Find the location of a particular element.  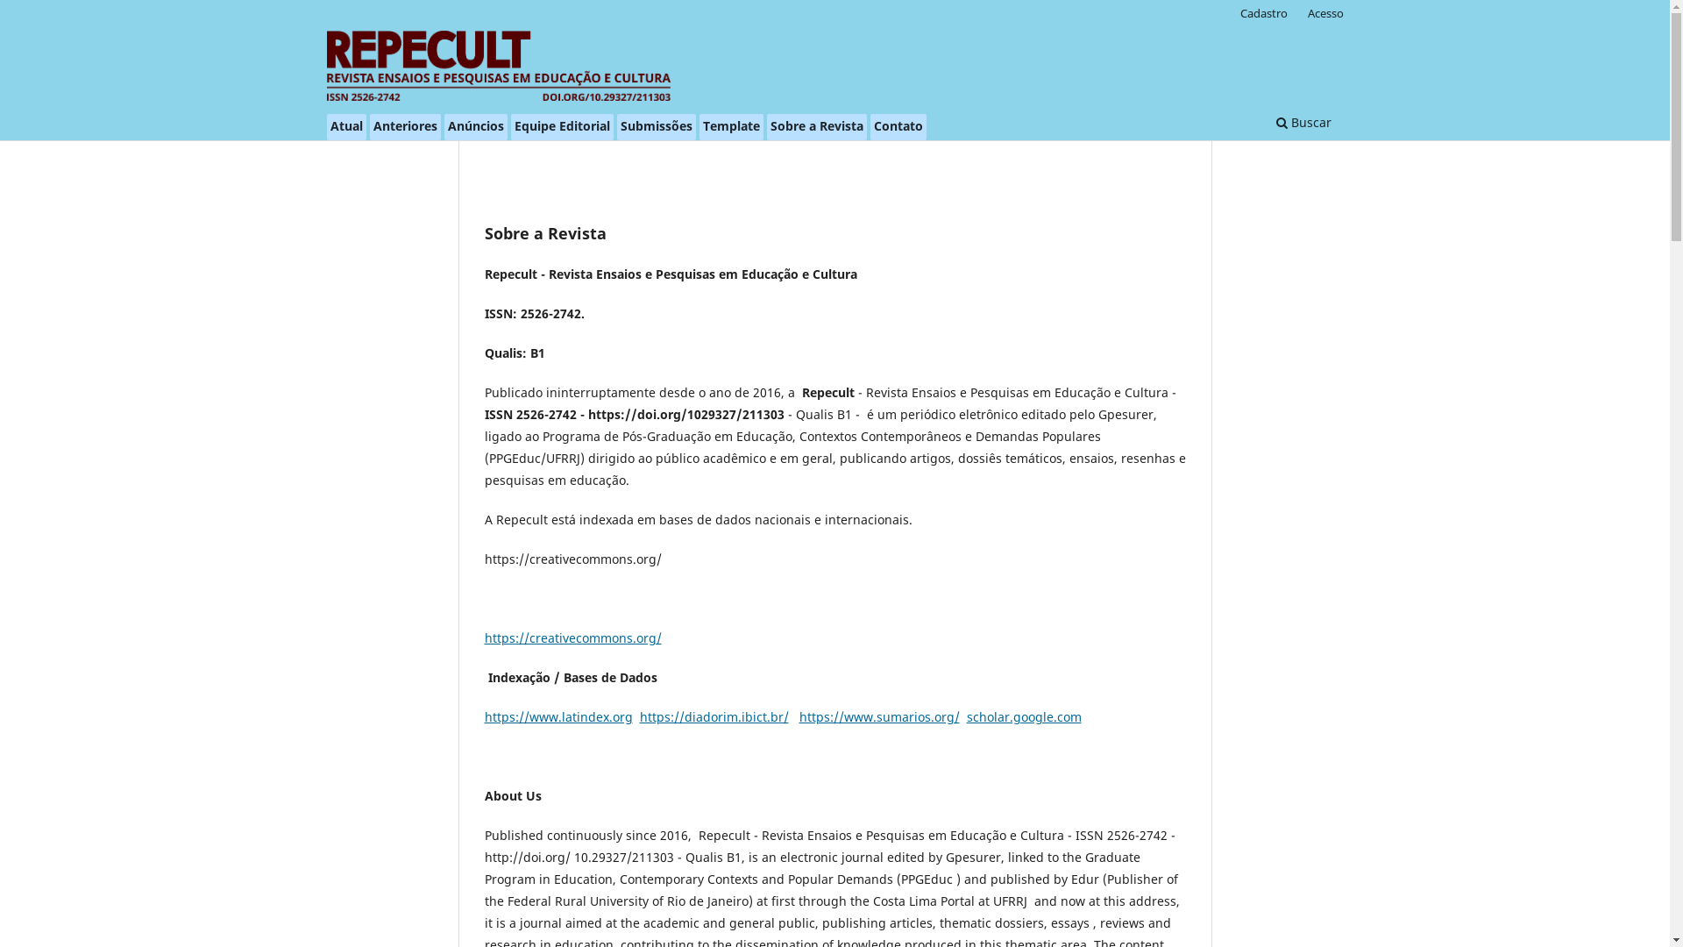

https://creativecommons.org/ is located at coordinates (572, 638).